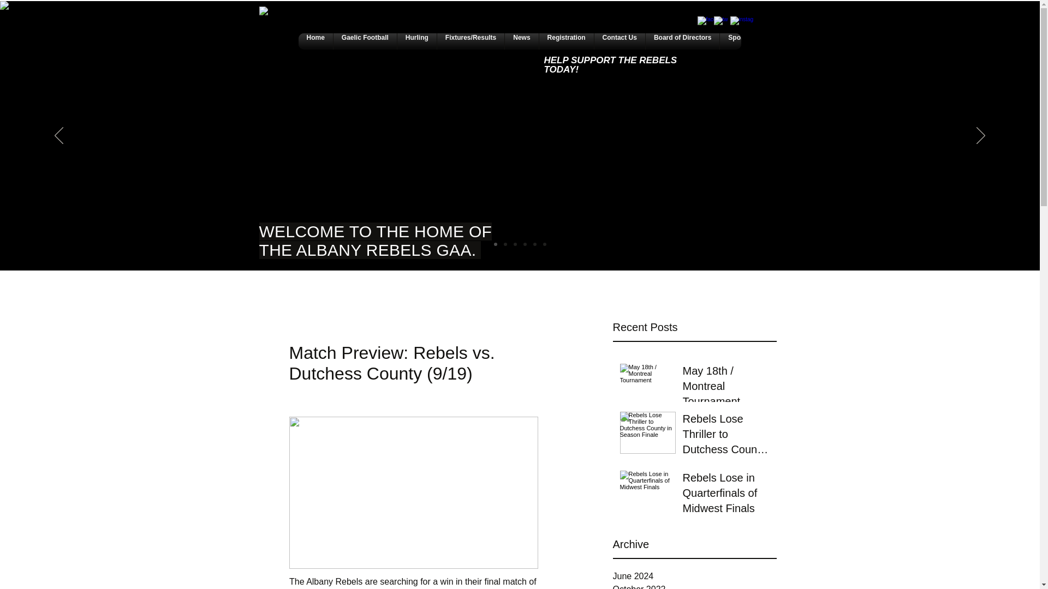 The height and width of the screenshot is (589, 1048). What do you see at coordinates (694, 586) in the screenshot?
I see `October 2022` at bounding box center [694, 586].